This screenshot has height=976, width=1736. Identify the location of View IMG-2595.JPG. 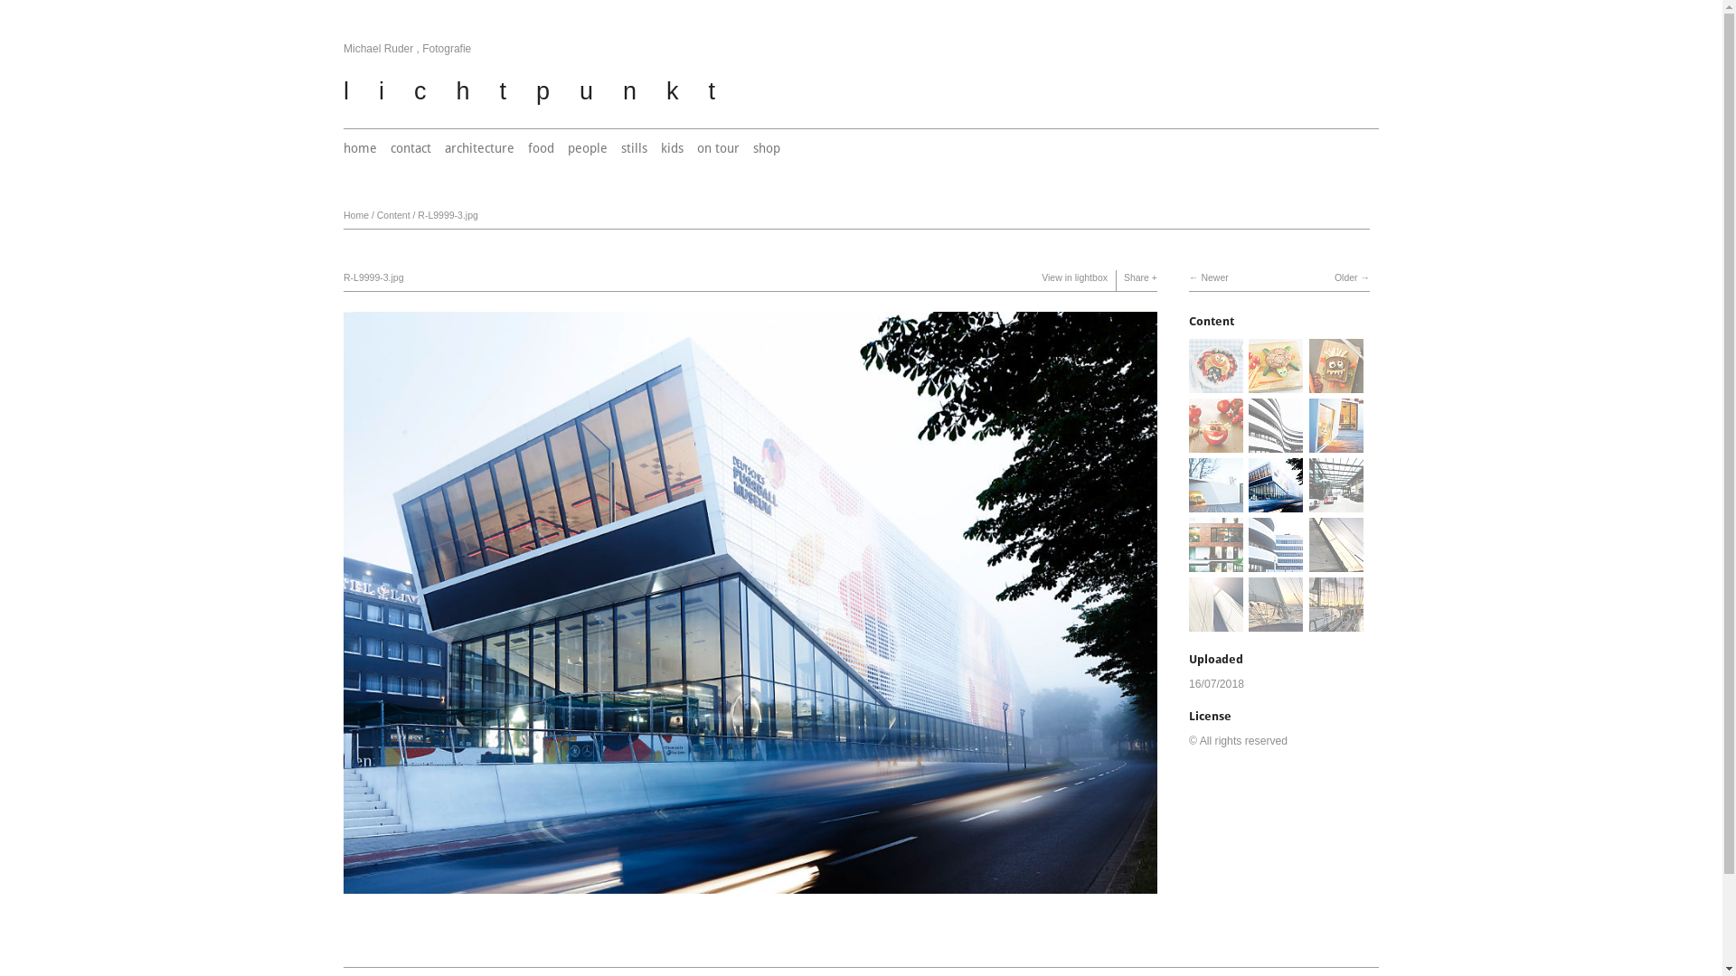
(1276, 622).